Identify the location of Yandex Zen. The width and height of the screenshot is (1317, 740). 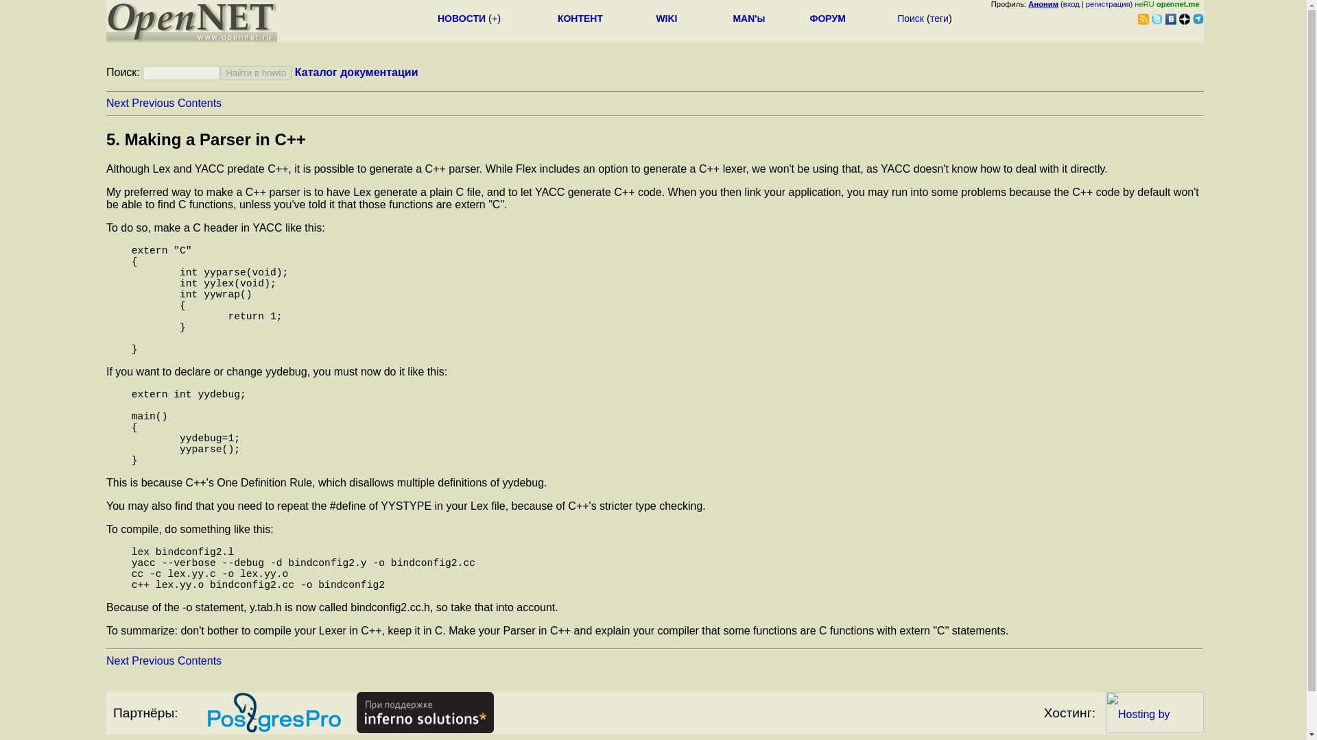
(1184, 19).